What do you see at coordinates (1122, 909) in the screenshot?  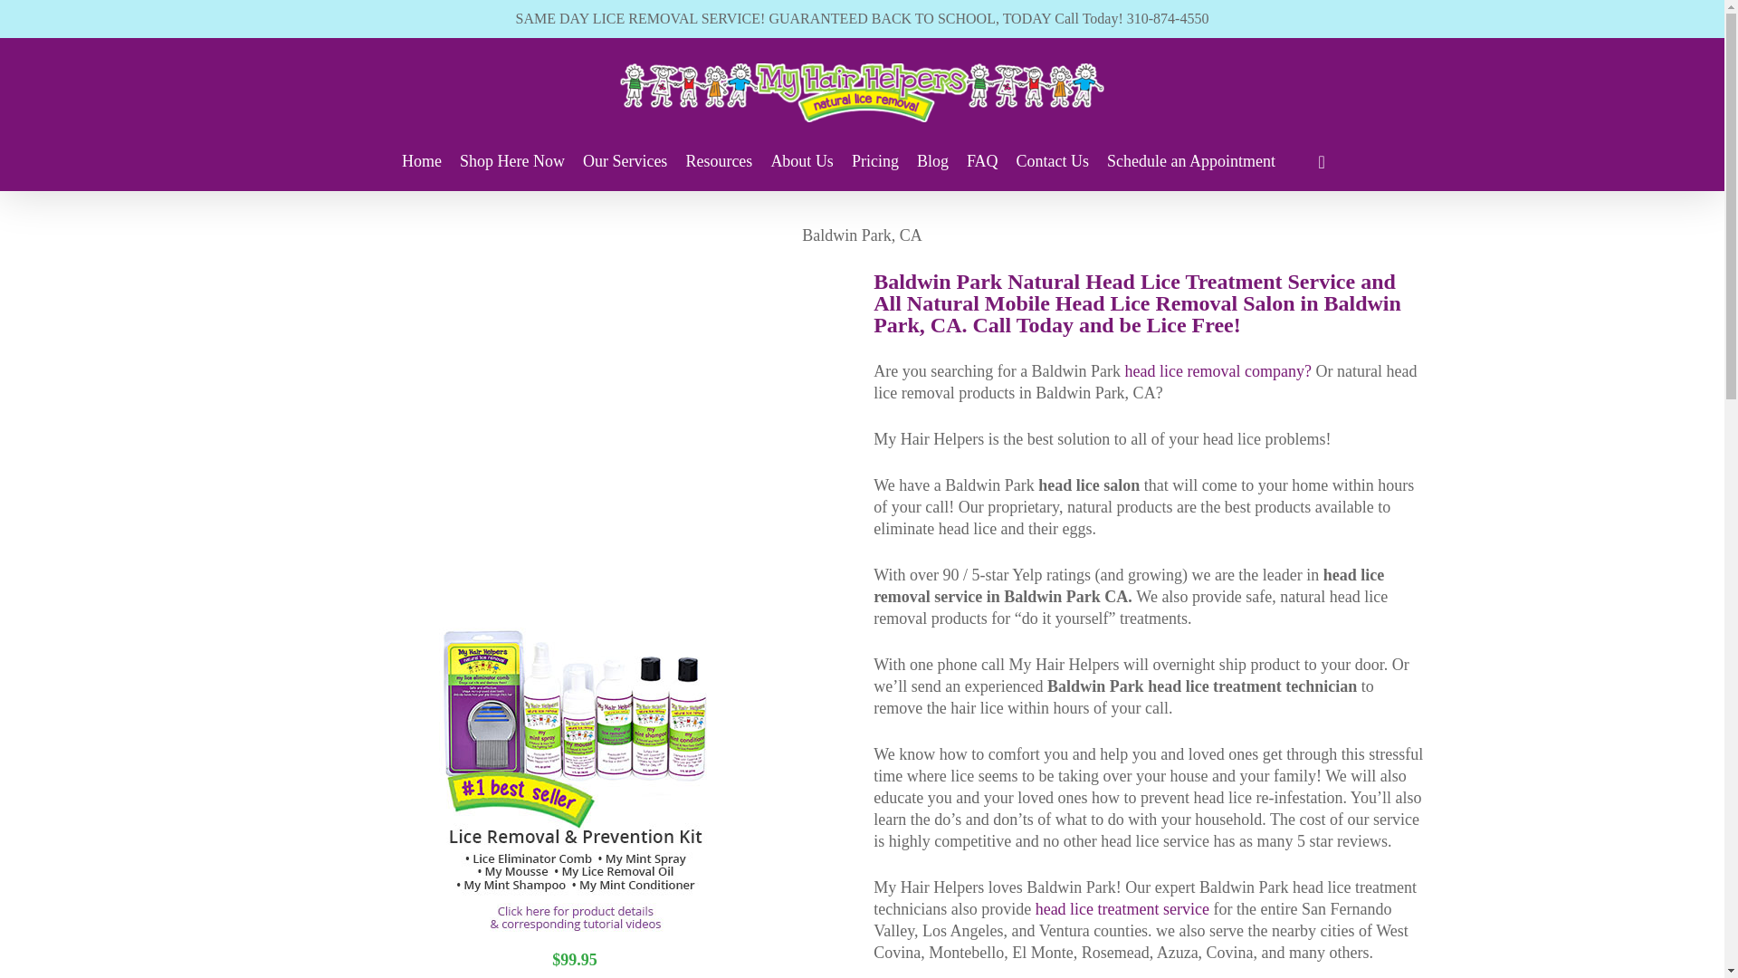 I see `head lice treatment service` at bounding box center [1122, 909].